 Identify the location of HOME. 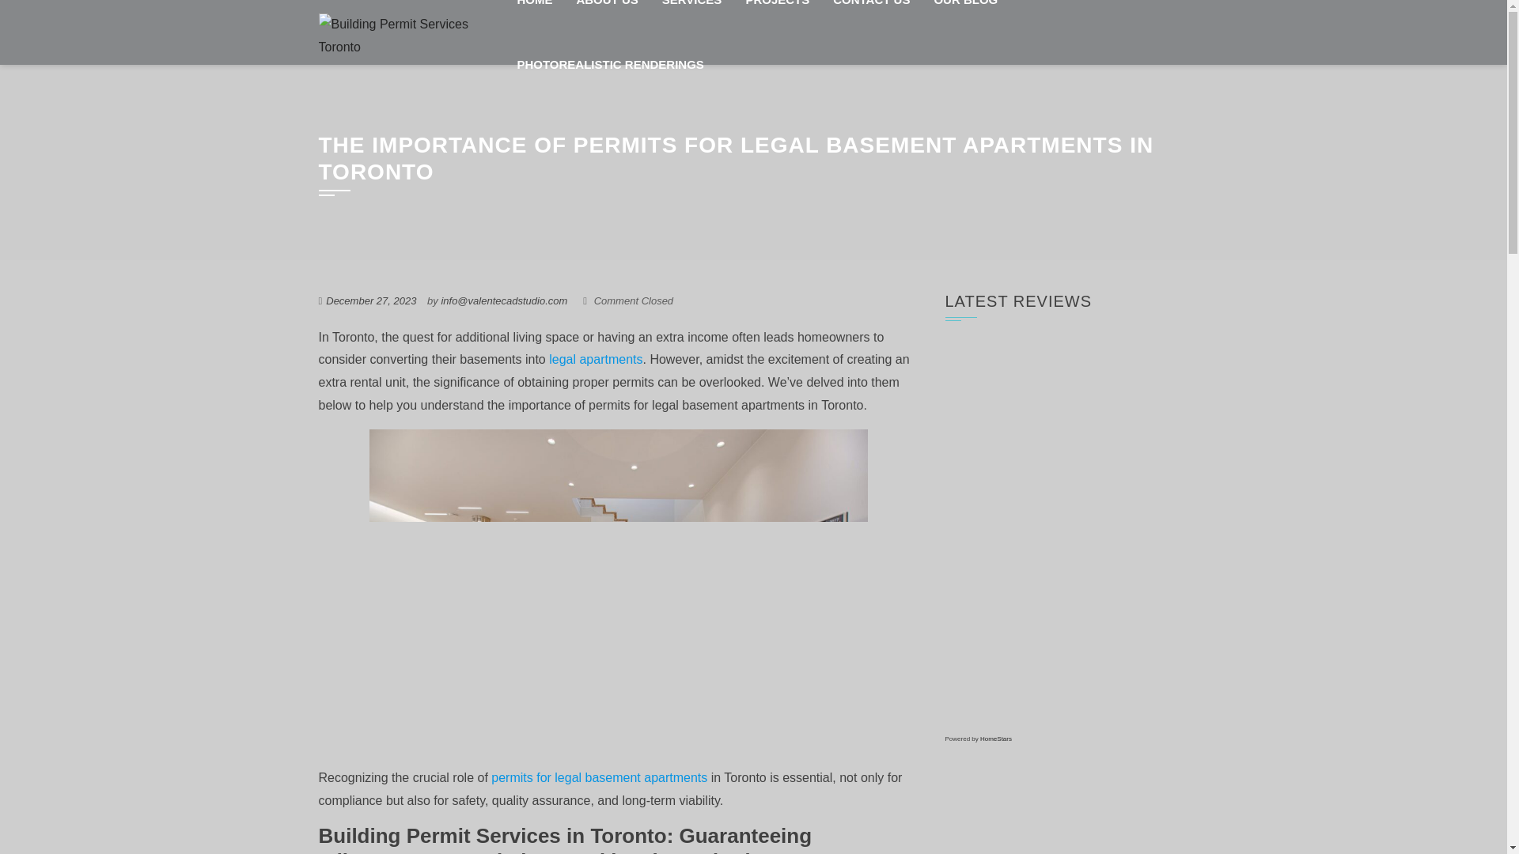
(533, 16).